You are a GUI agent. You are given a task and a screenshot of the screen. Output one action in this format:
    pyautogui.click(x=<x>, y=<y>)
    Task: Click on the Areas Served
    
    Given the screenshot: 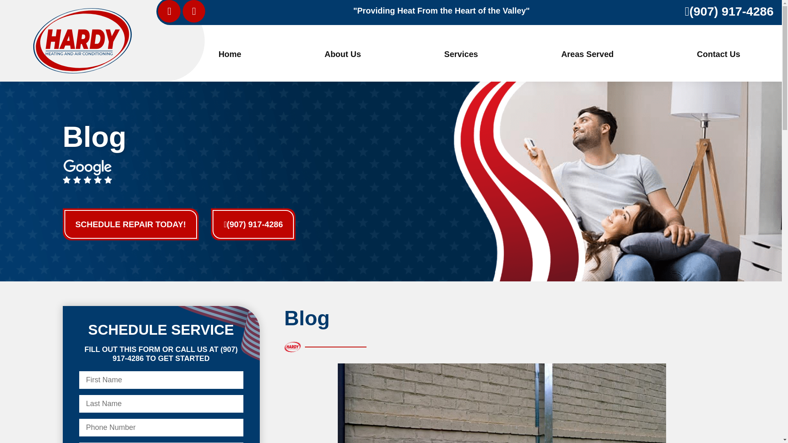 What is the action you would take?
    pyautogui.click(x=587, y=54)
    